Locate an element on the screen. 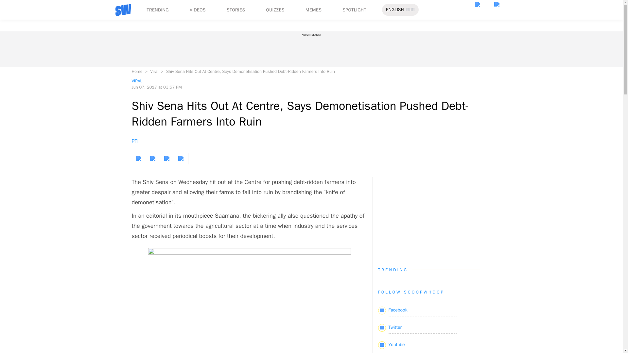  VIDEOS is located at coordinates (198, 10).